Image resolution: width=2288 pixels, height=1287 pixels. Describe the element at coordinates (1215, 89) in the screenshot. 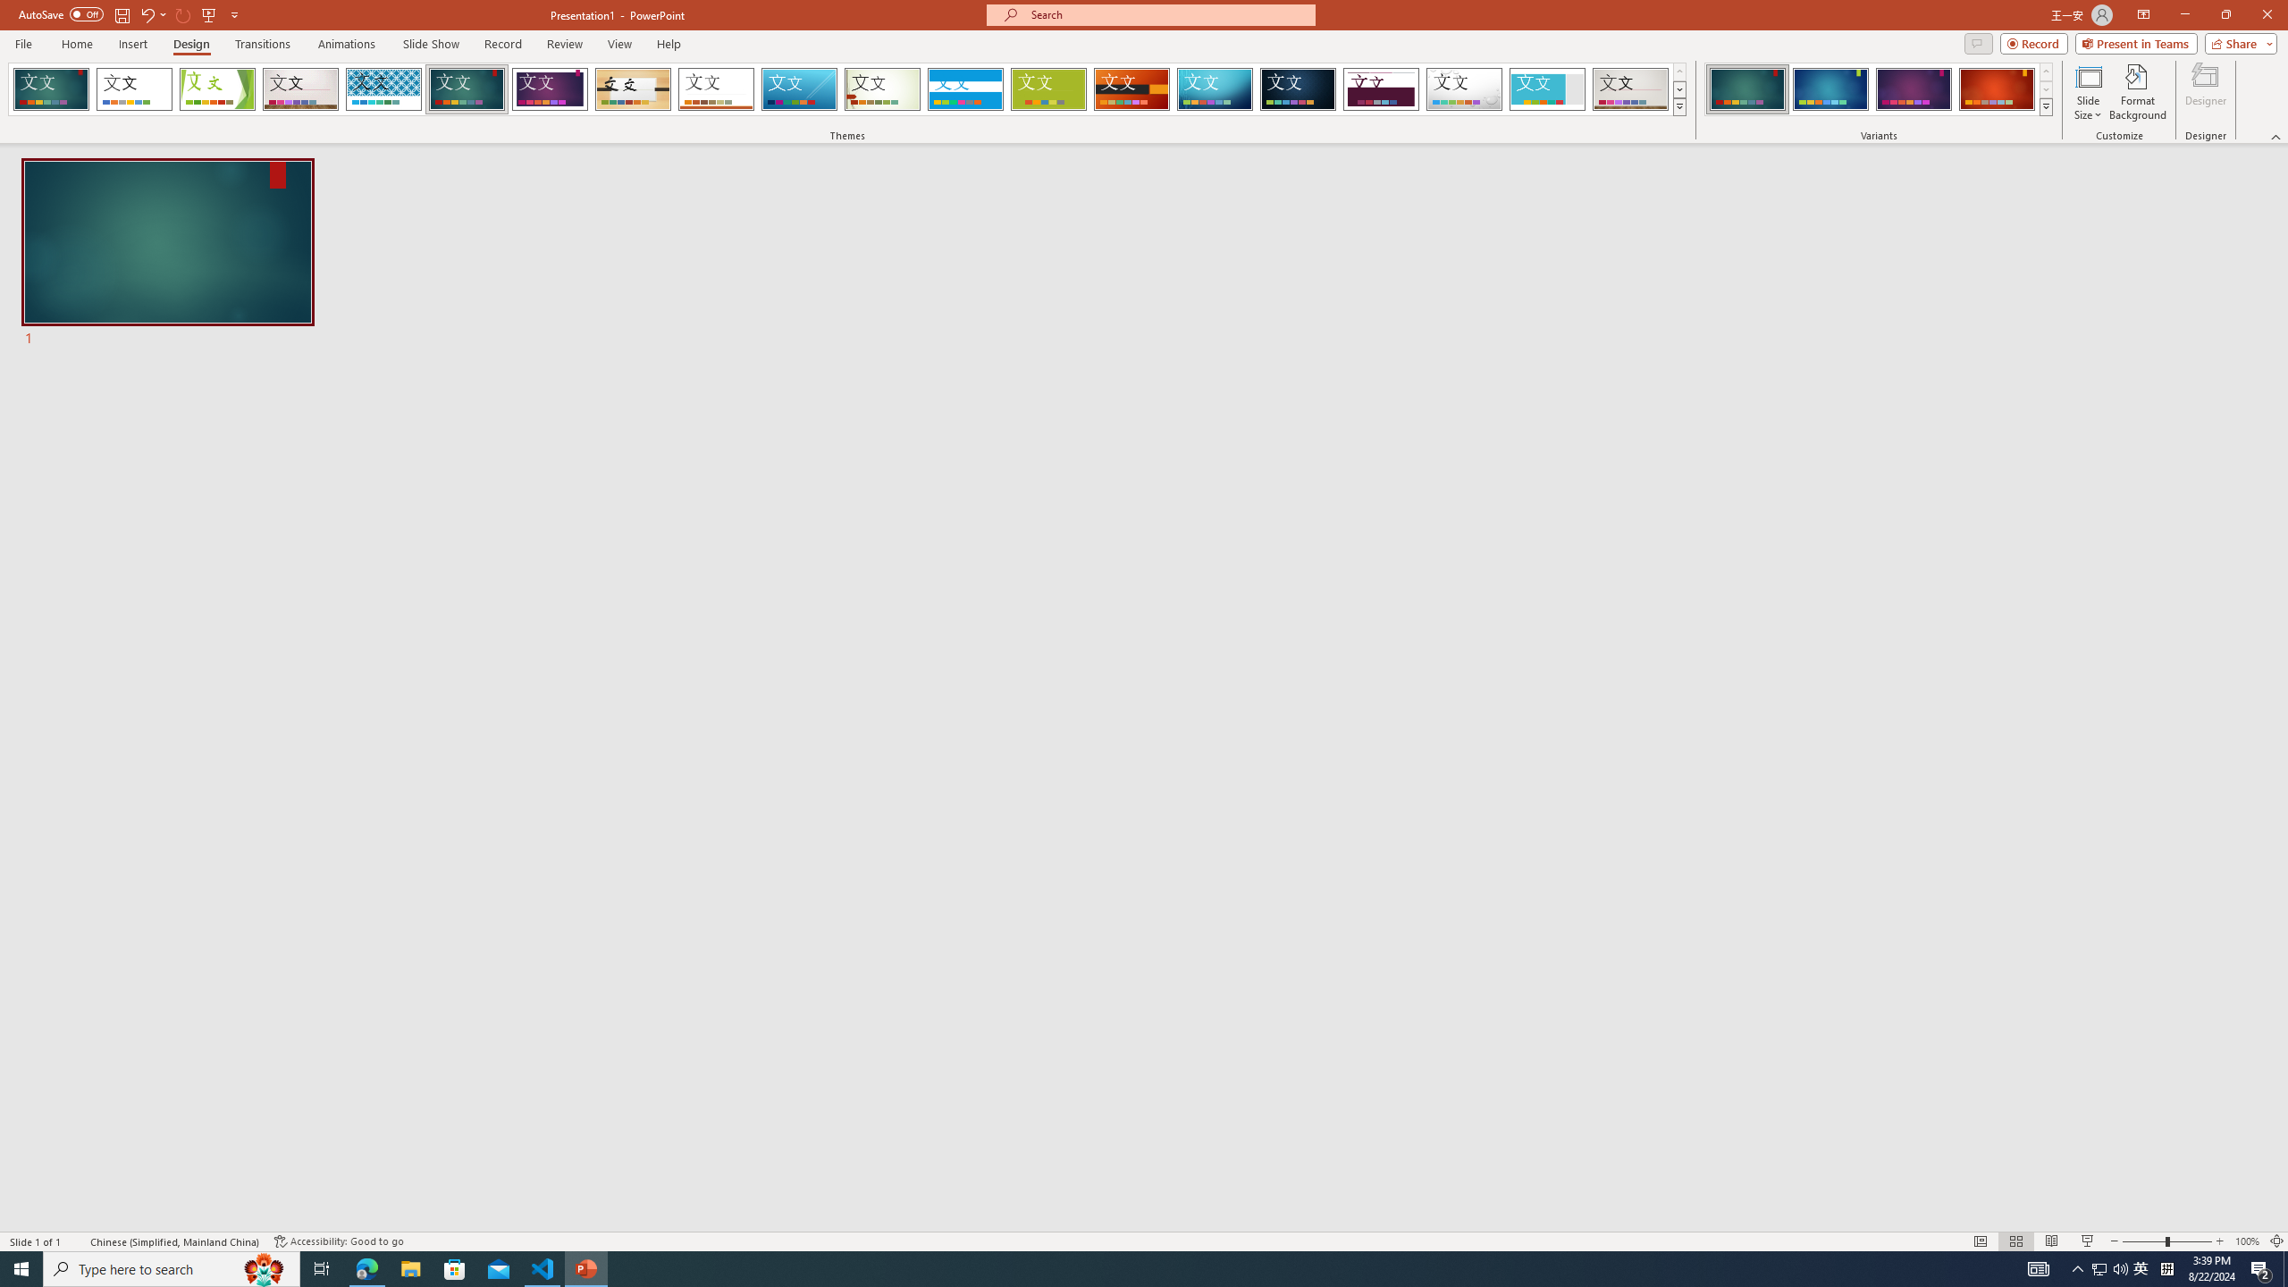

I see `Circuit Loading Preview...` at that location.